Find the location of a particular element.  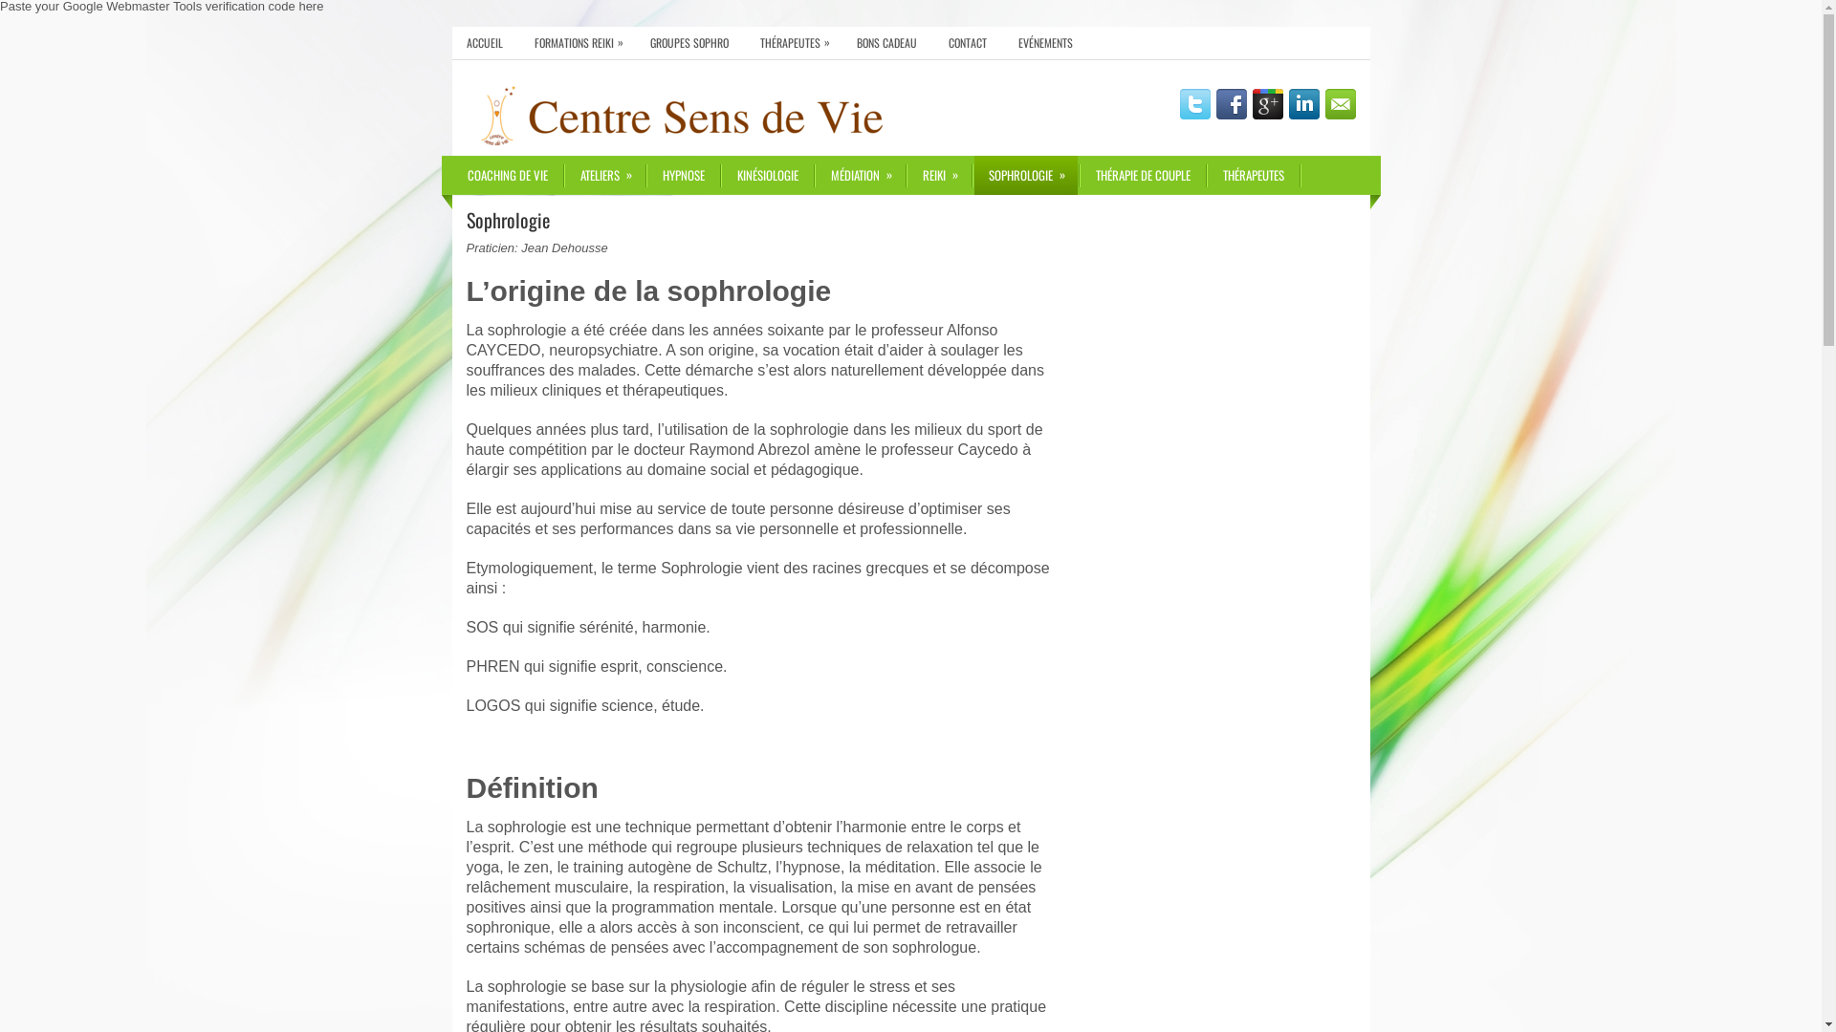

COACHING DE VIE is located at coordinates (508, 176).